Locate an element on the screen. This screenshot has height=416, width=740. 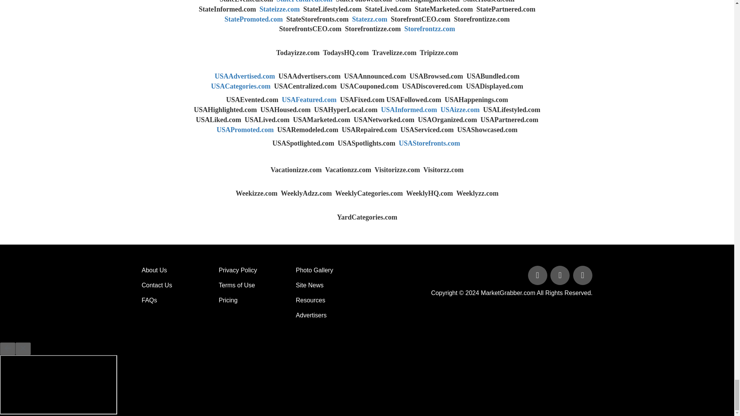
Follow Us on Linked In is located at coordinates (582, 276).